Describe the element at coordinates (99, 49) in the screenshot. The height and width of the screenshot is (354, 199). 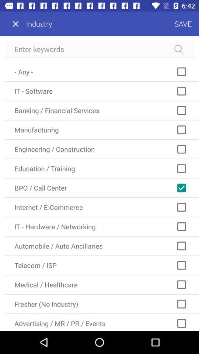
I see `turn off the item below the save` at that location.